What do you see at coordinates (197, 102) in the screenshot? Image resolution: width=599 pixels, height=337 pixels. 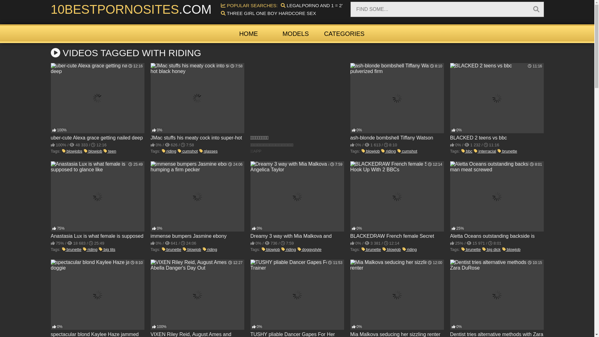 I see `JMac stuffs his meaty cock into super-hot black honey` at bounding box center [197, 102].